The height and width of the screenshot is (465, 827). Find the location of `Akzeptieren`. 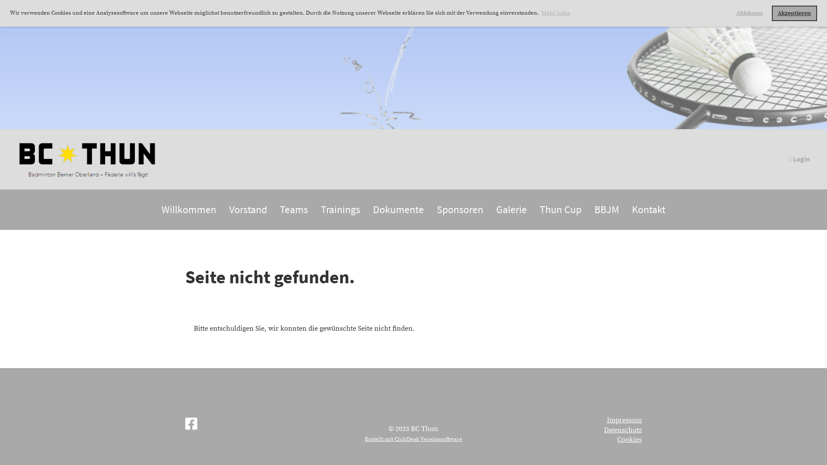

Akzeptieren is located at coordinates (794, 13).